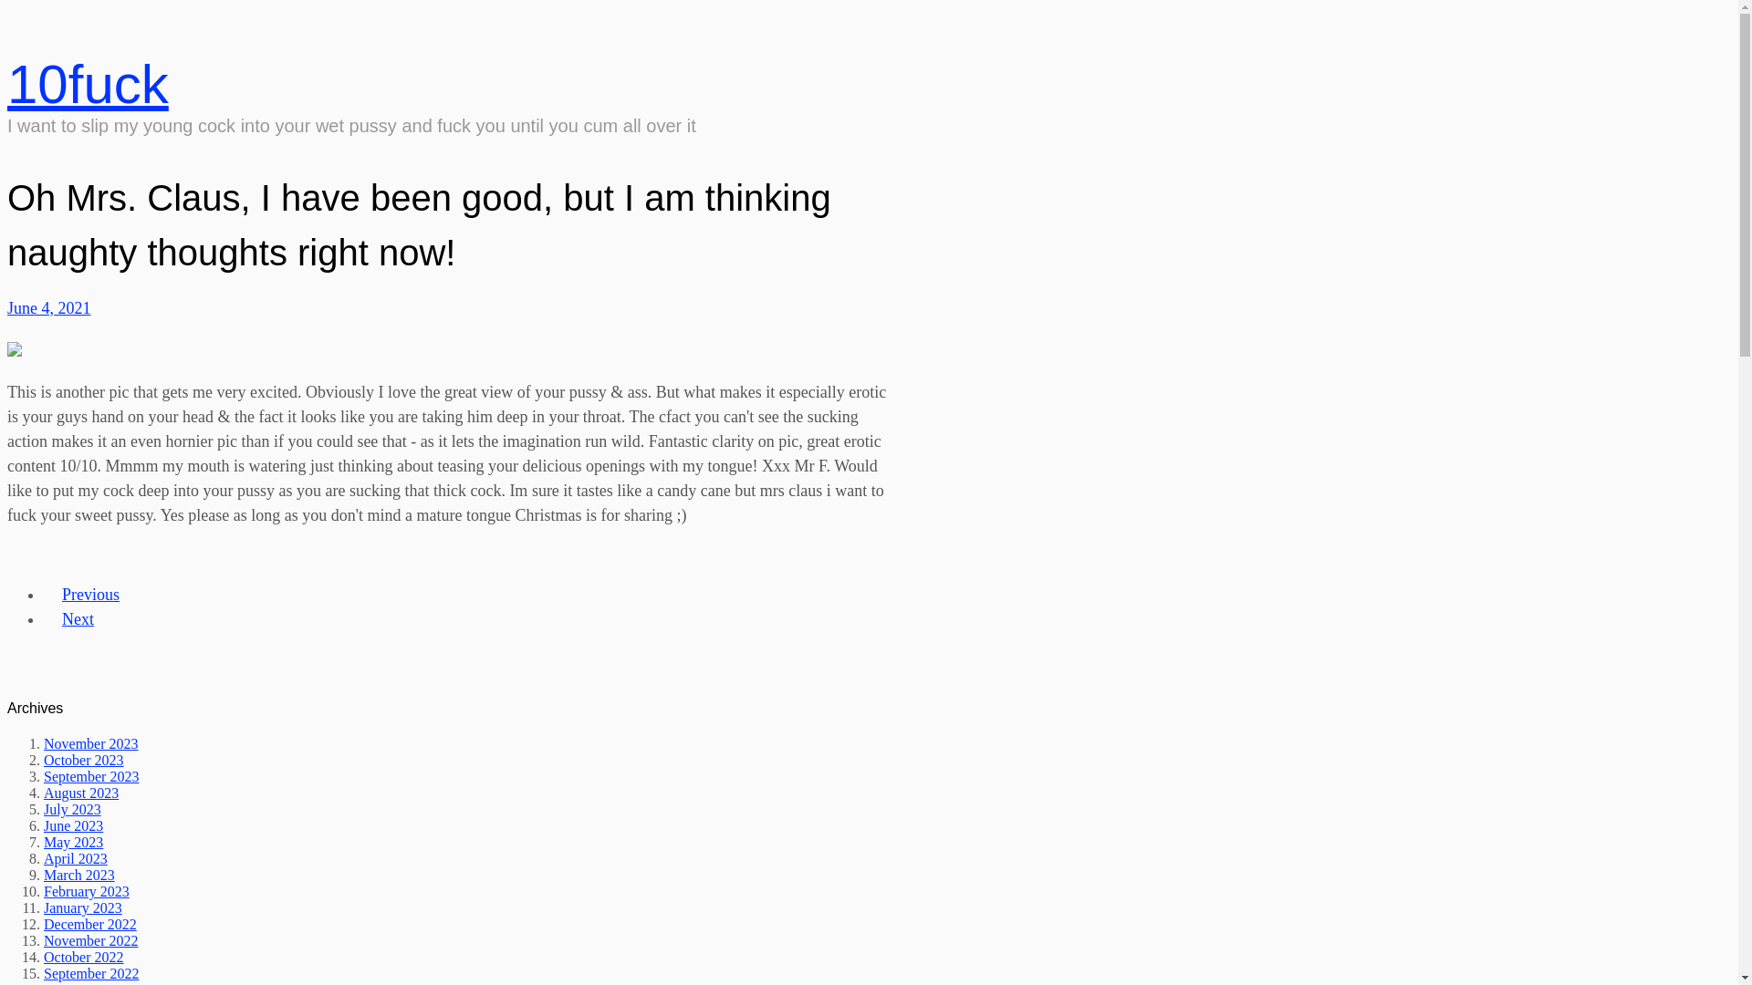 Image resolution: width=1752 pixels, height=985 pixels. I want to click on December 2022, so click(90, 925).